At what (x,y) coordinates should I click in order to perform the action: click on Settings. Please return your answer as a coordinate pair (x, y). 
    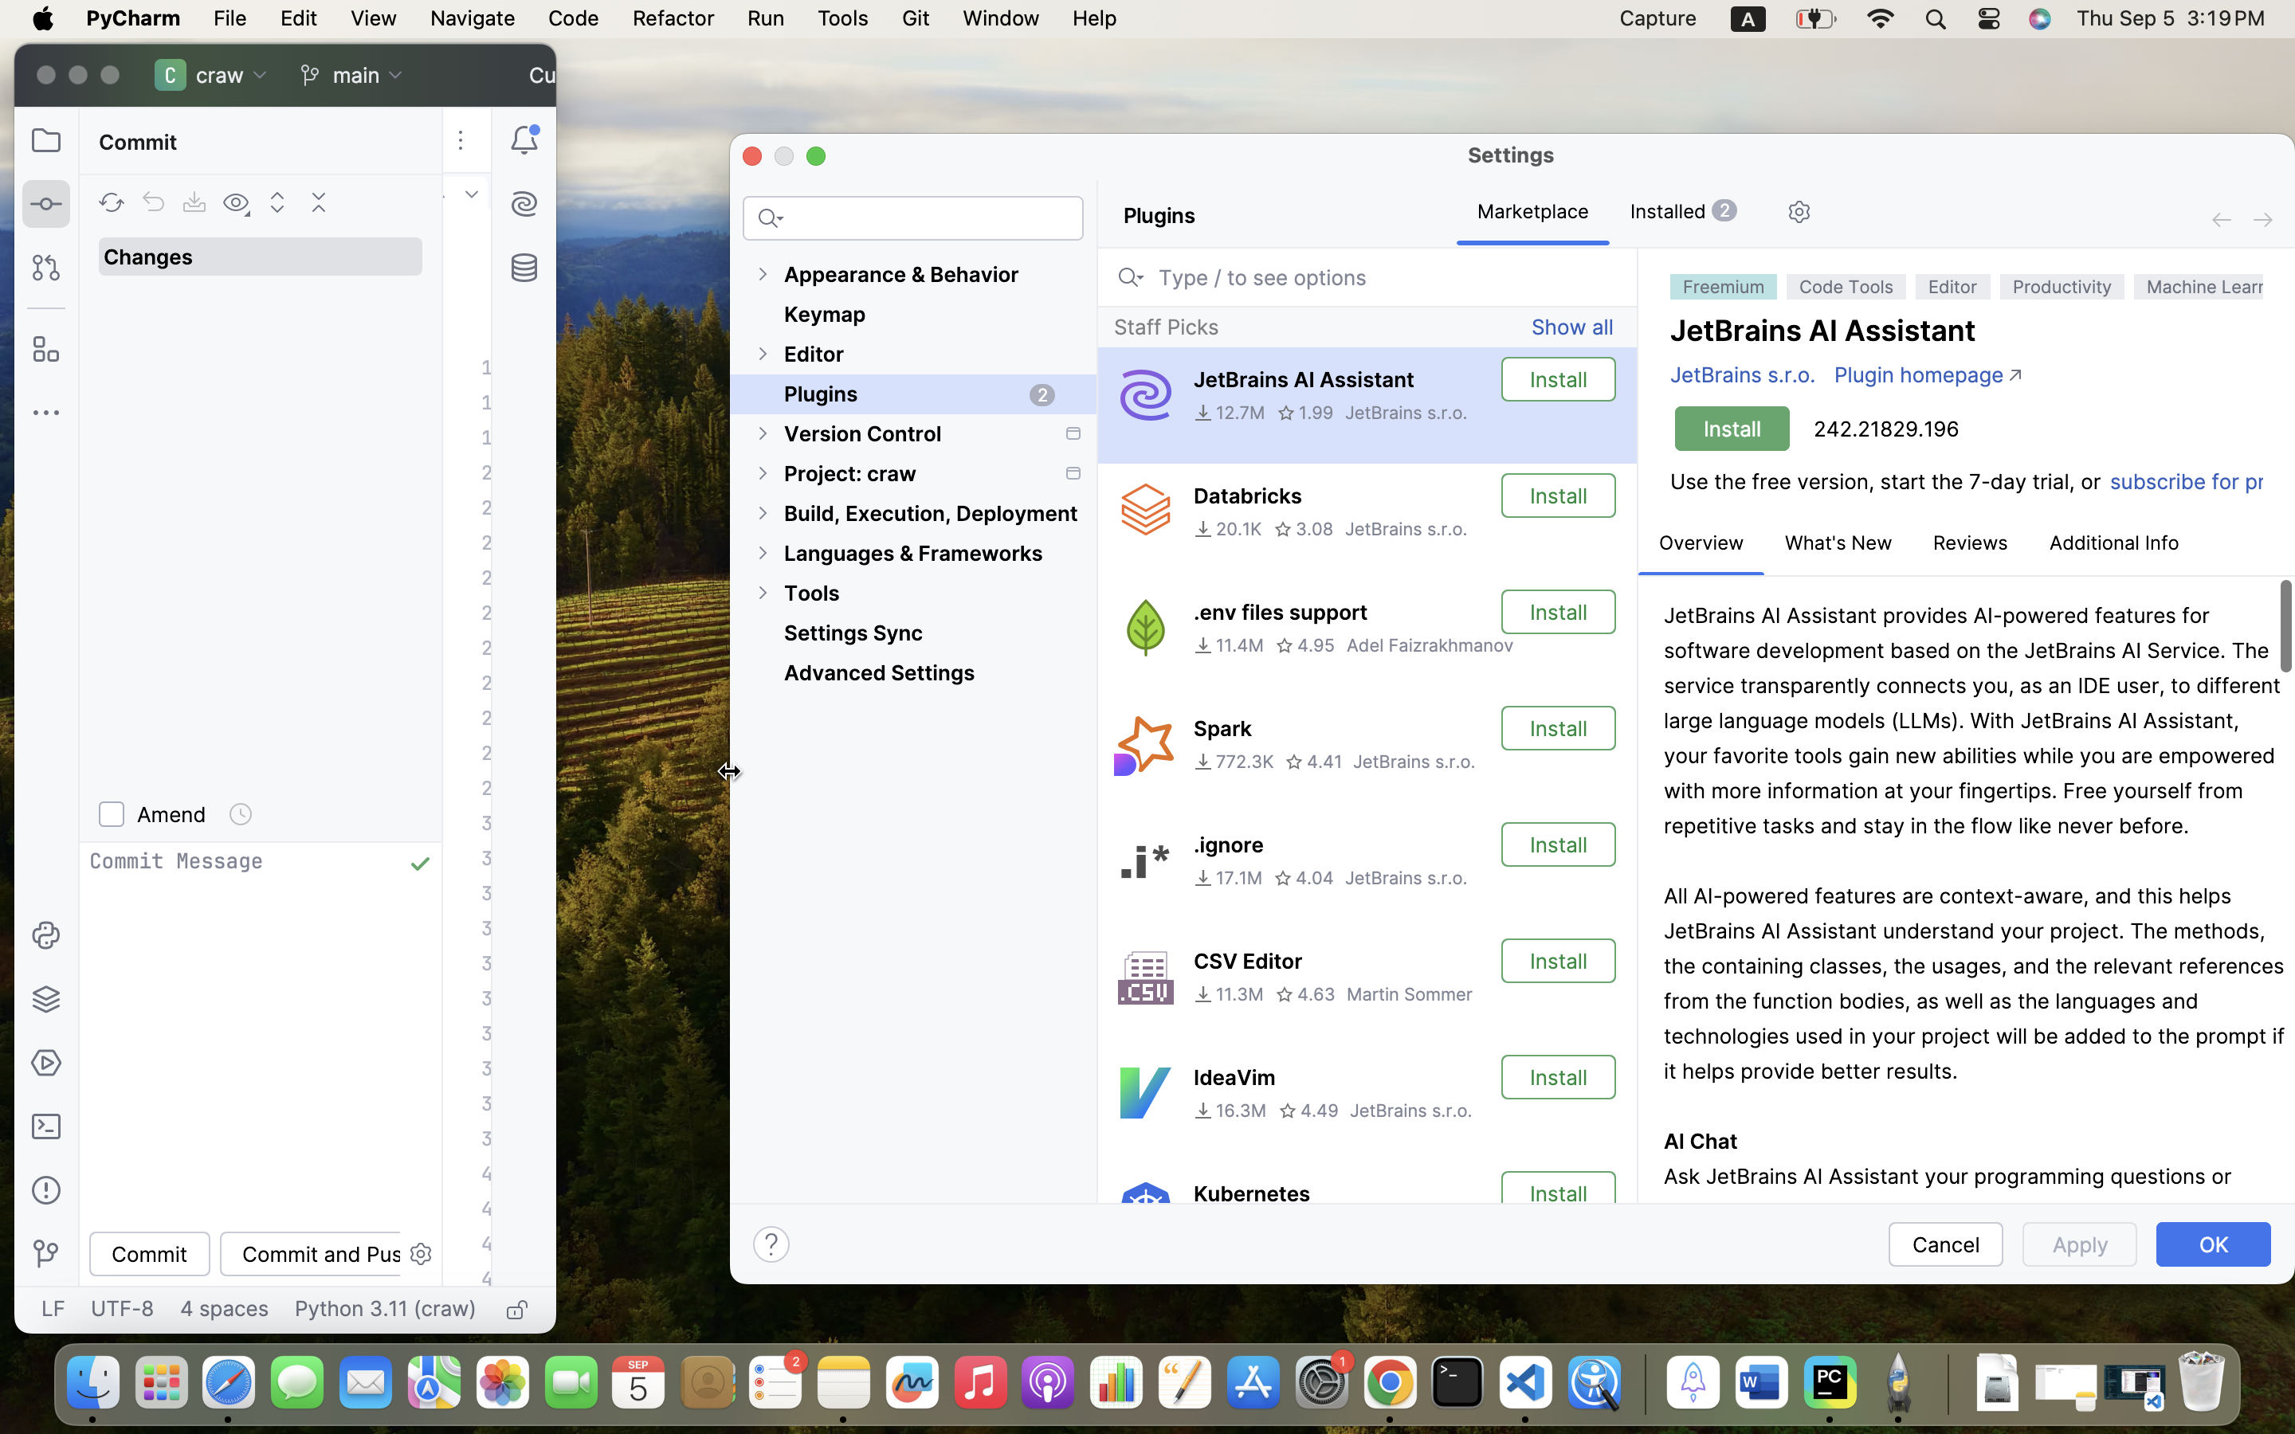
    Looking at the image, I should click on (1511, 155).